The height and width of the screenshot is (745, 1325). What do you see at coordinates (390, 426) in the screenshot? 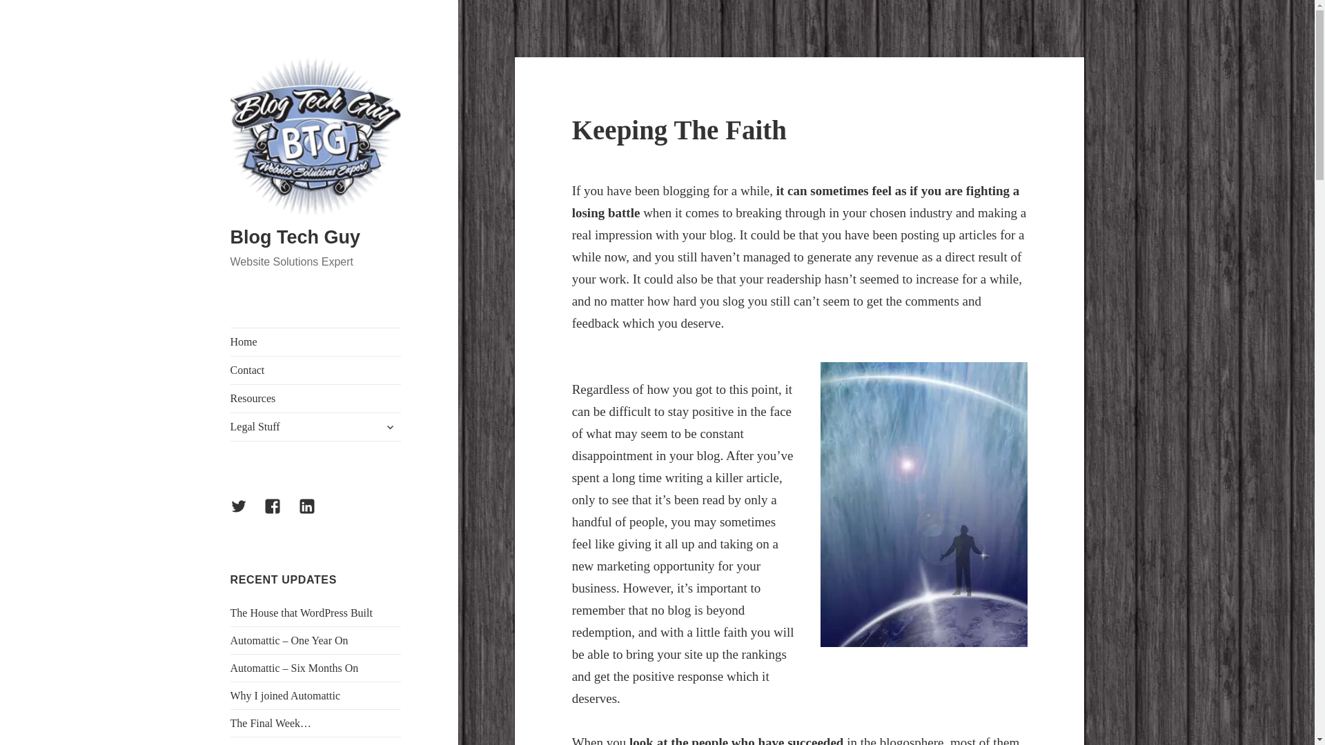
I see `expand child menu` at bounding box center [390, 426].